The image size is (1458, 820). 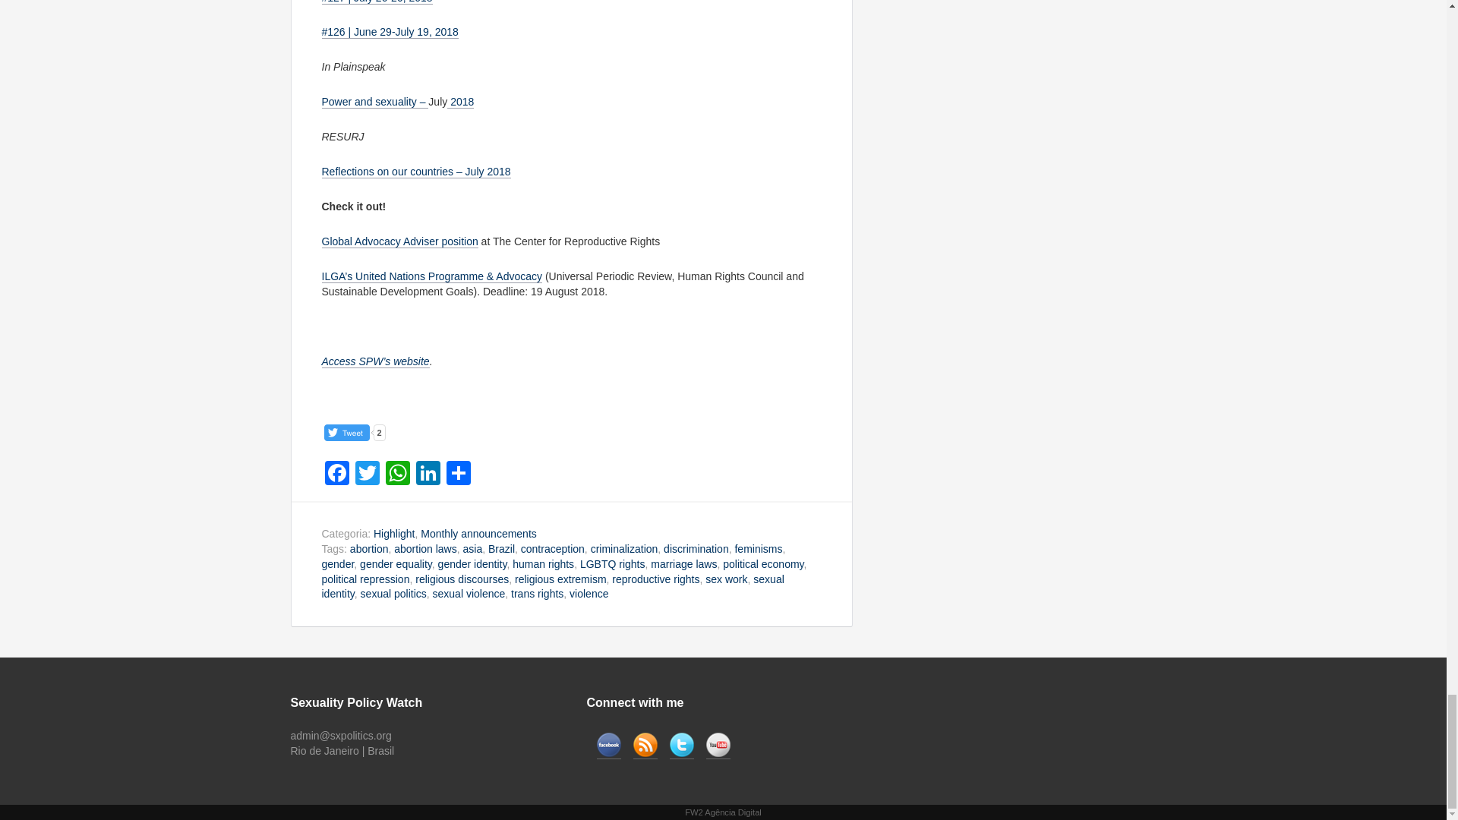 I want to click on Link to my Twitter Page, so click(x=681, y=746).